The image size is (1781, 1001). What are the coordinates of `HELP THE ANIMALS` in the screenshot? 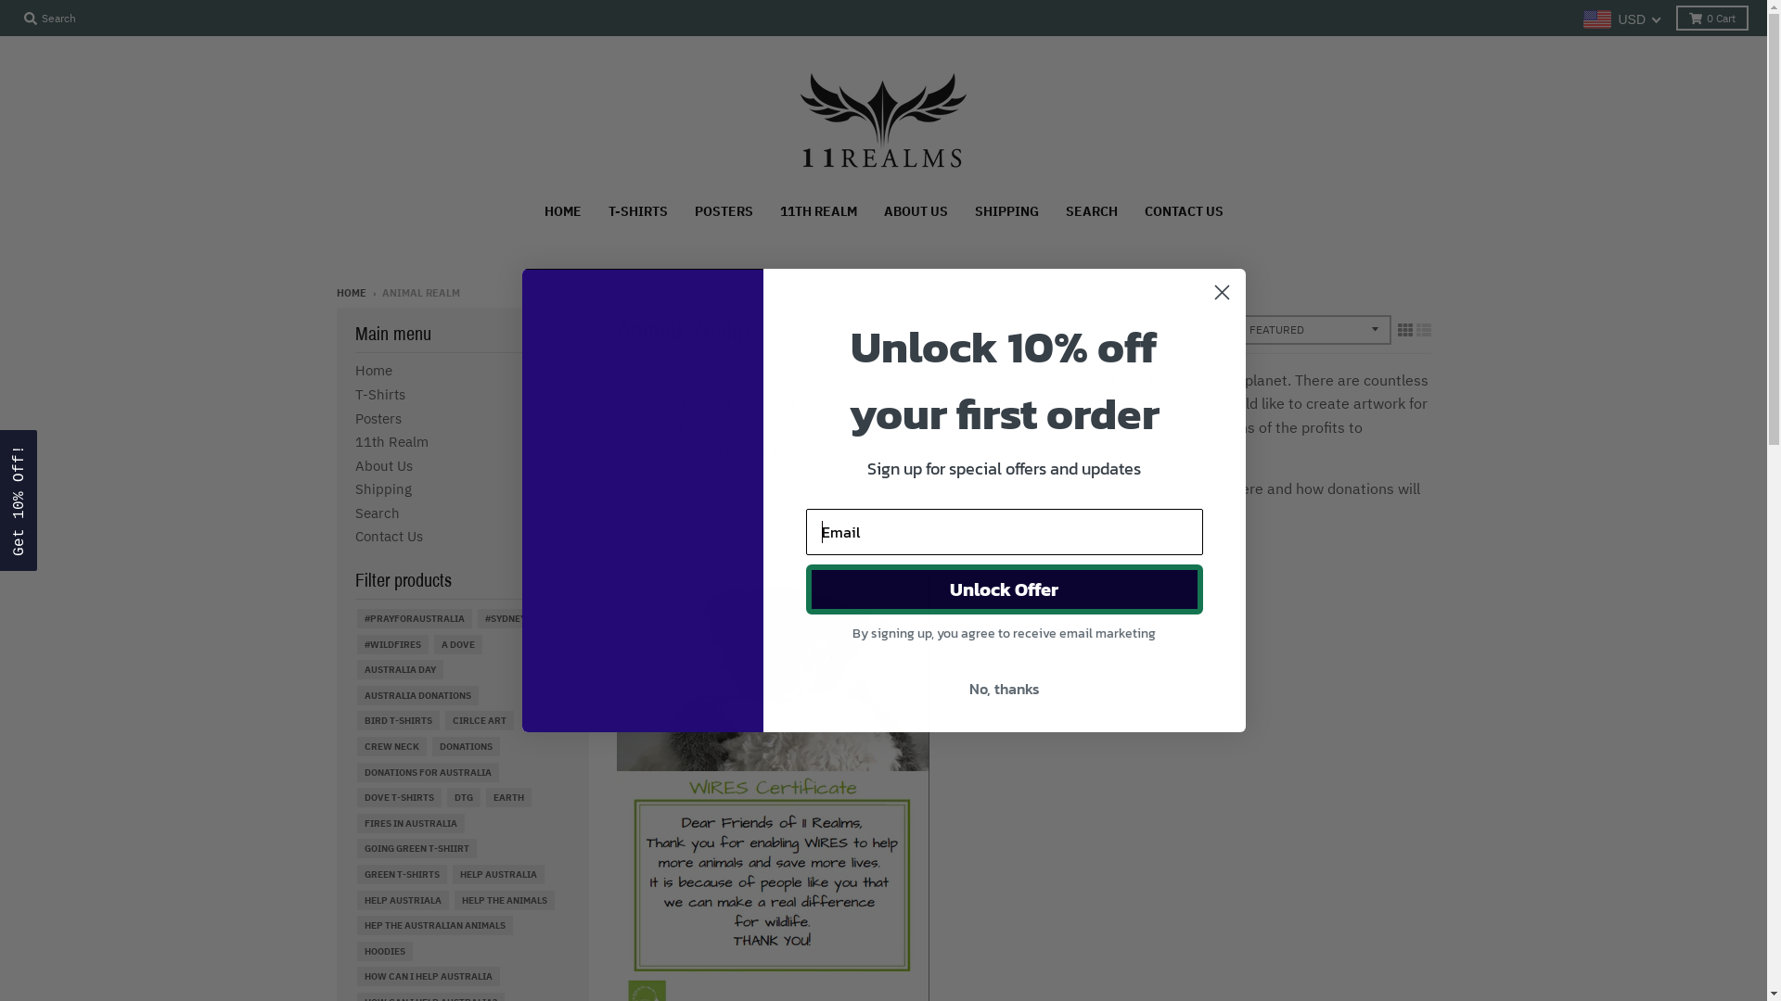 It's located at (505, 901).